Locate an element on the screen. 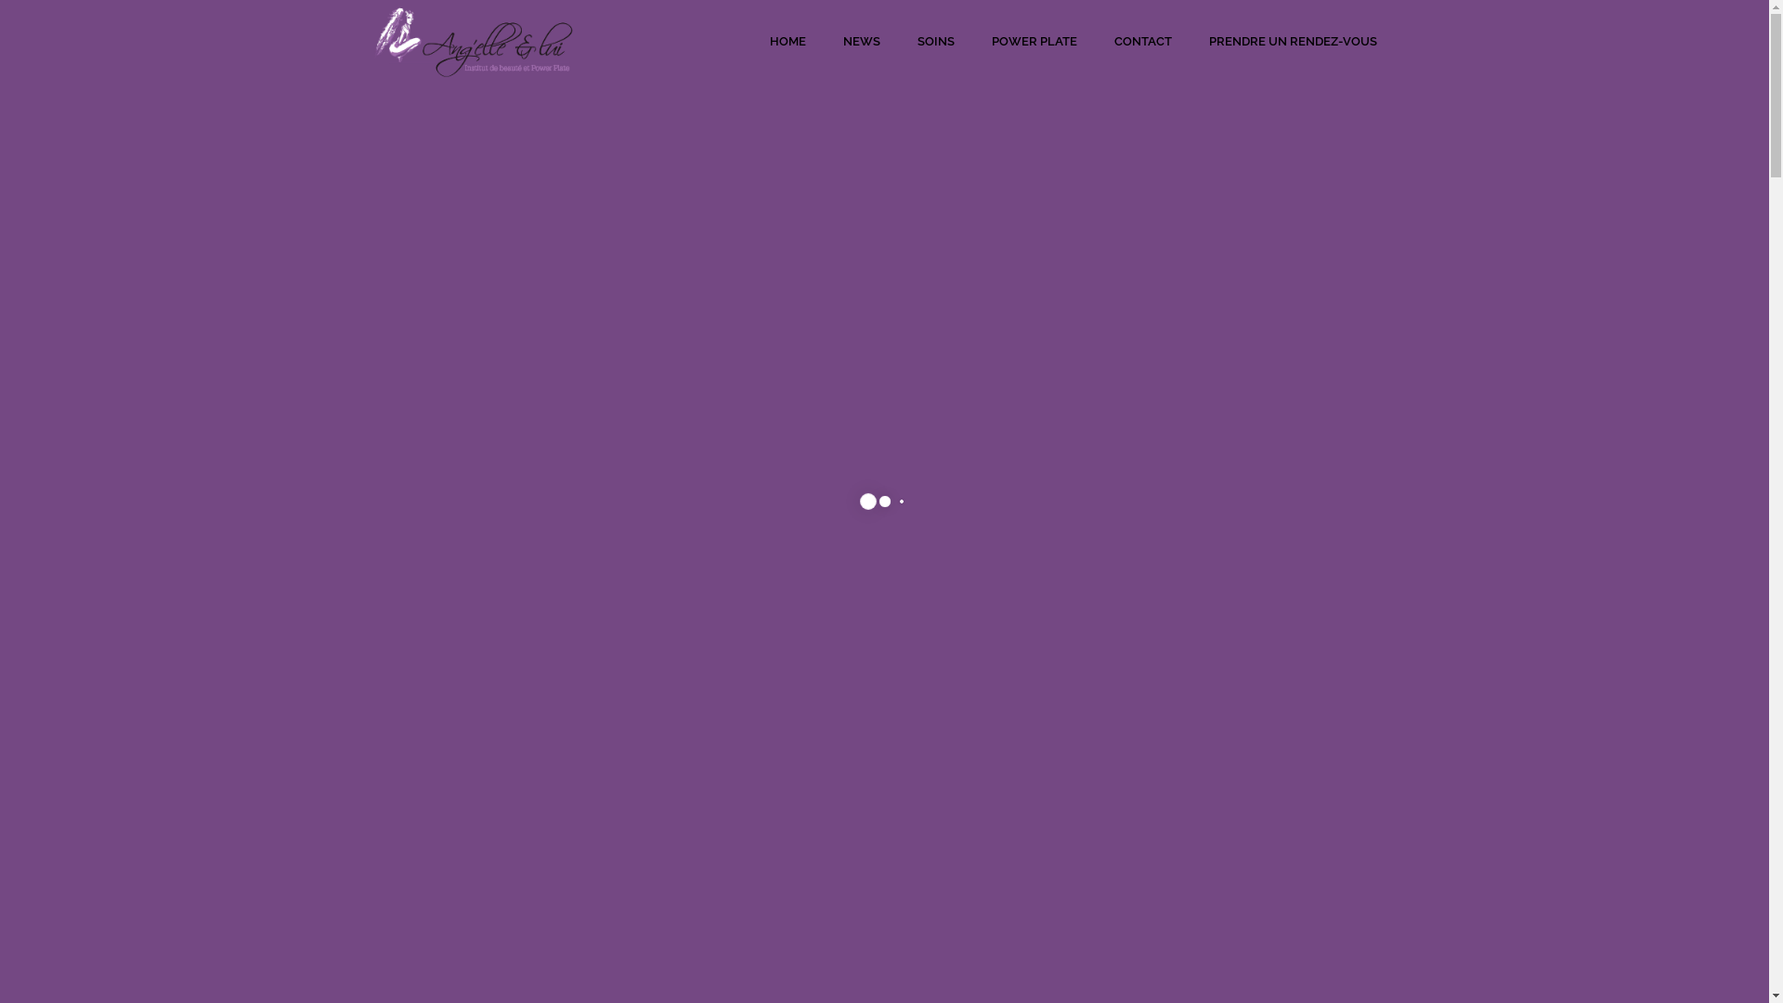 The width and height of the screenshot is (1783, 1003). PRENDRE UN RENDEZ-VOUS is located at coordinates (1293, 42).